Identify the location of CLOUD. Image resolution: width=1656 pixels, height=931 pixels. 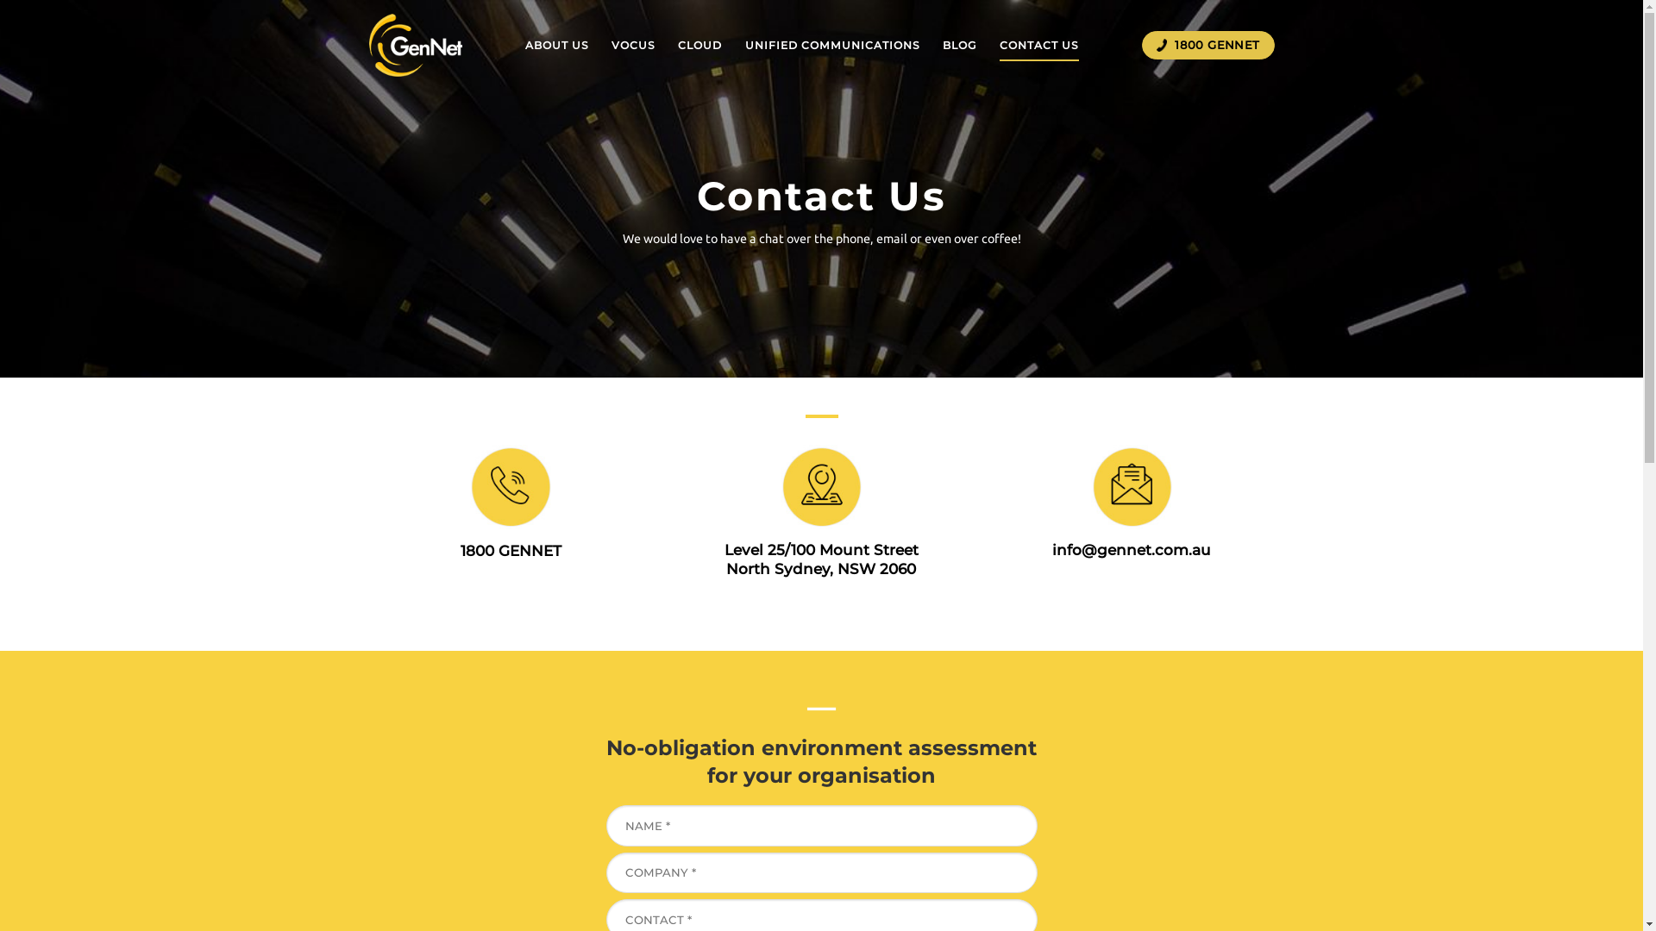
(700, 45).